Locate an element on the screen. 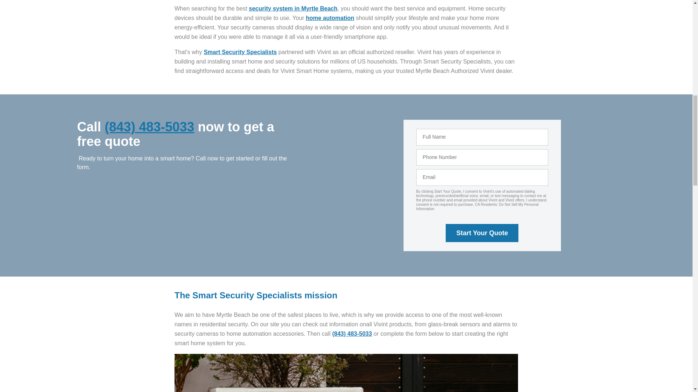 The height and width of the screenshot is (392, 698). security system in Myrtle Beach is located at coordinates (293, 9).